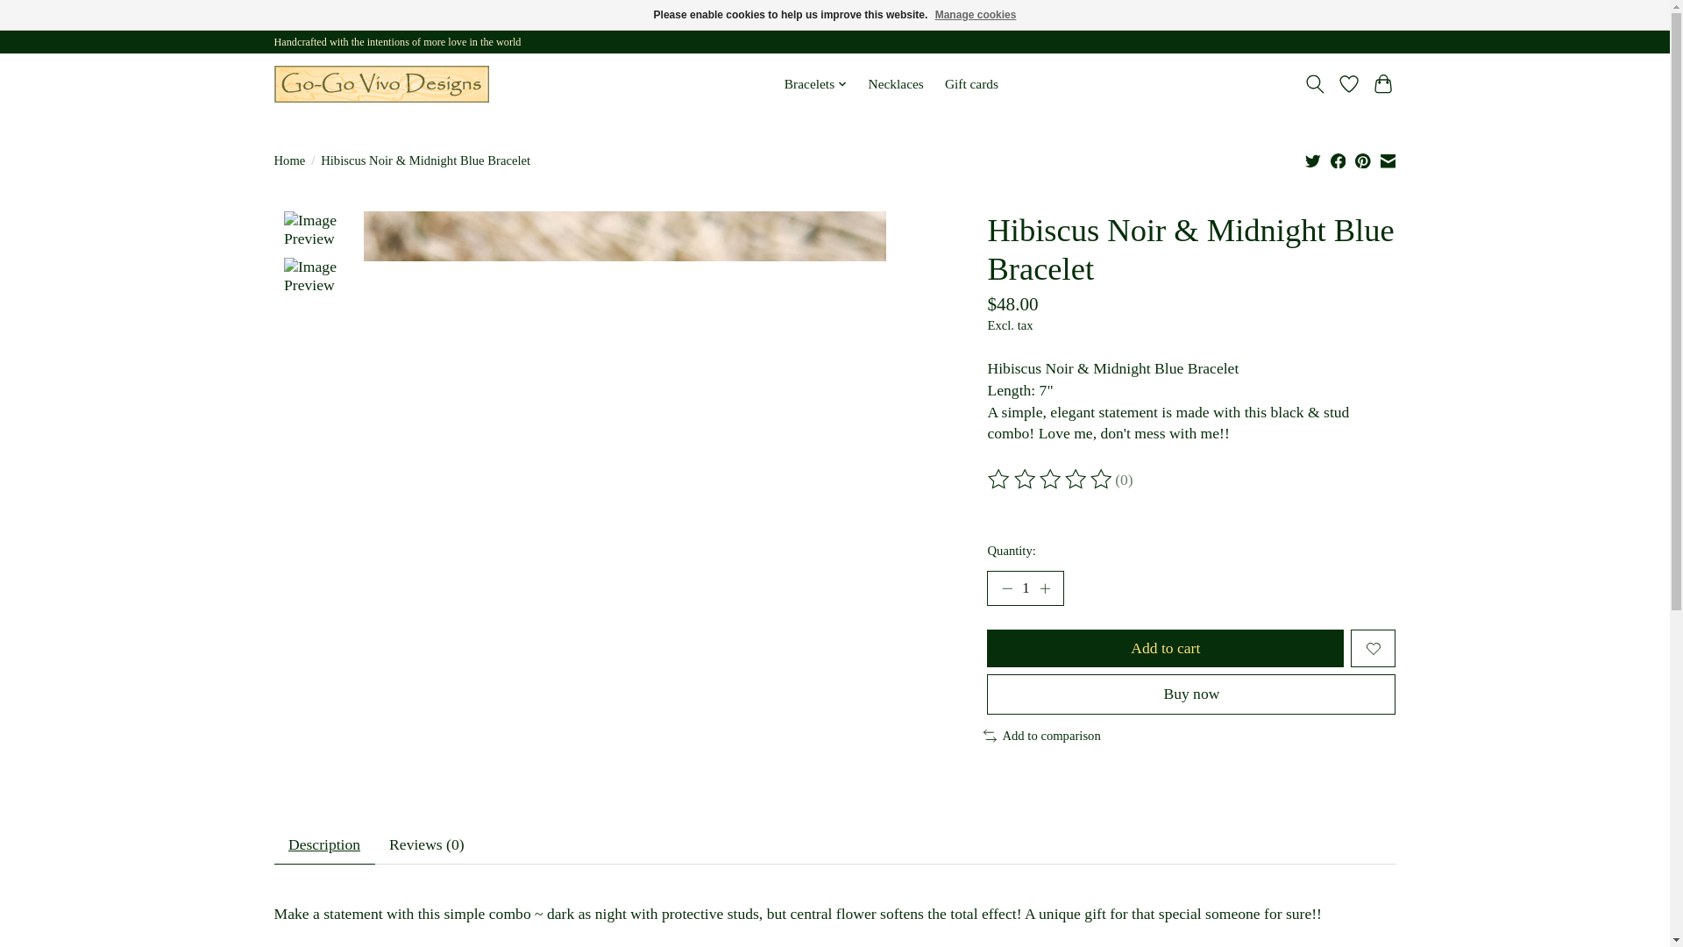  I want to click on Bracelets, so click(815, 84).